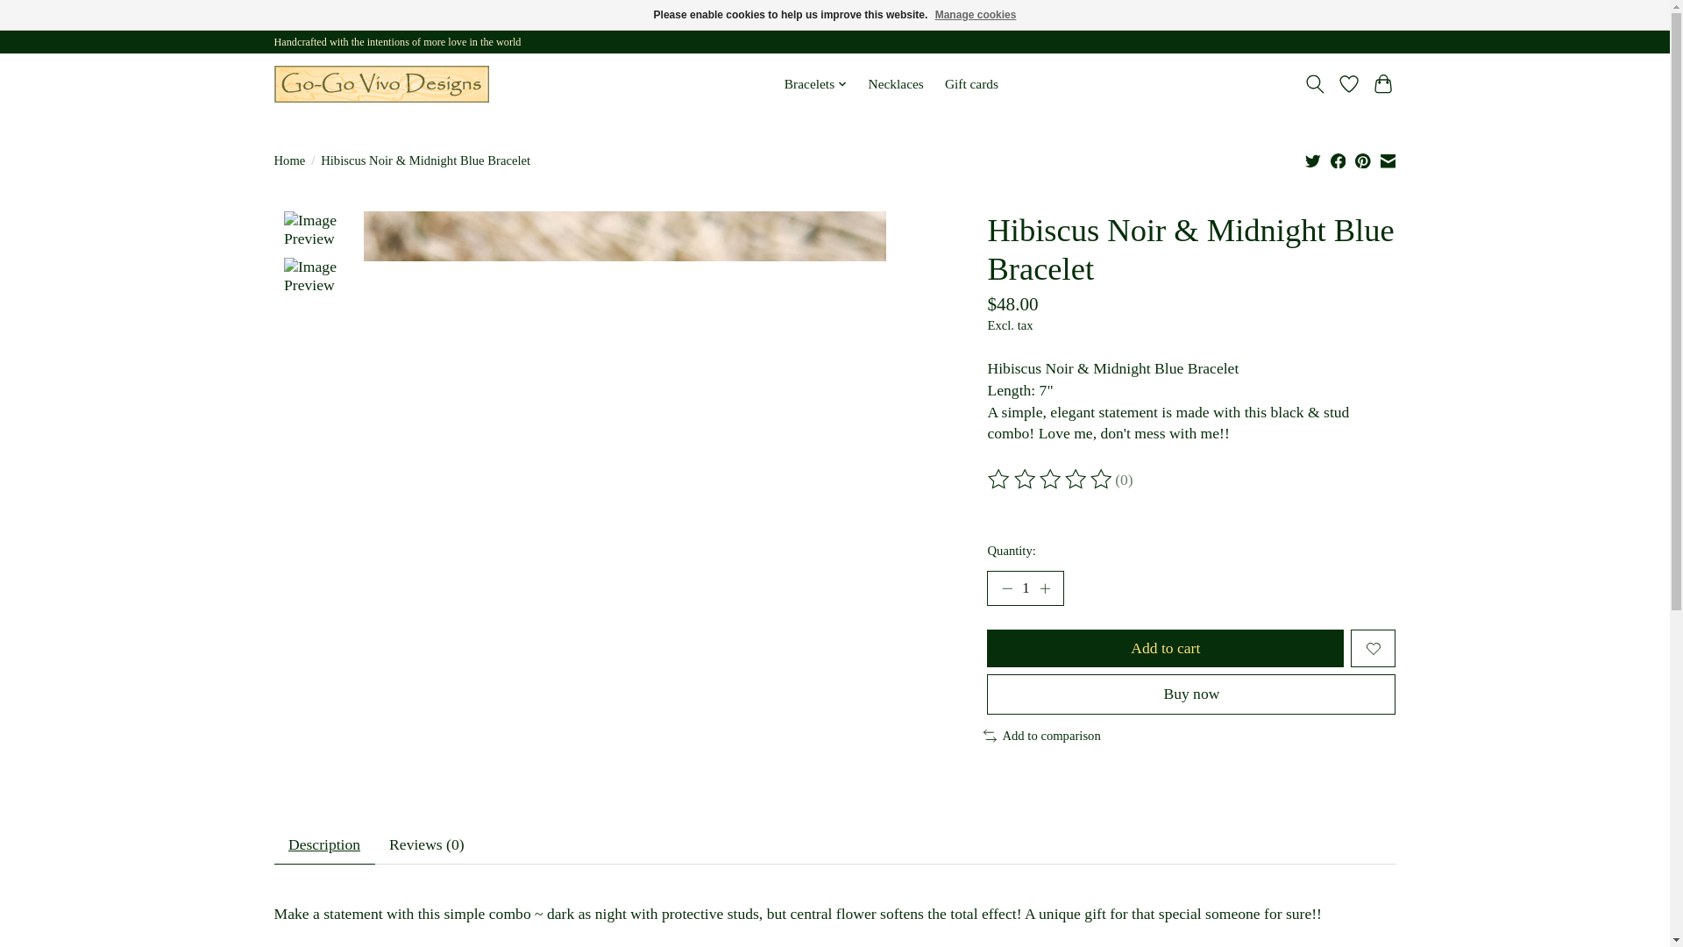  I want to click on Bracelets, so click(815, 84).